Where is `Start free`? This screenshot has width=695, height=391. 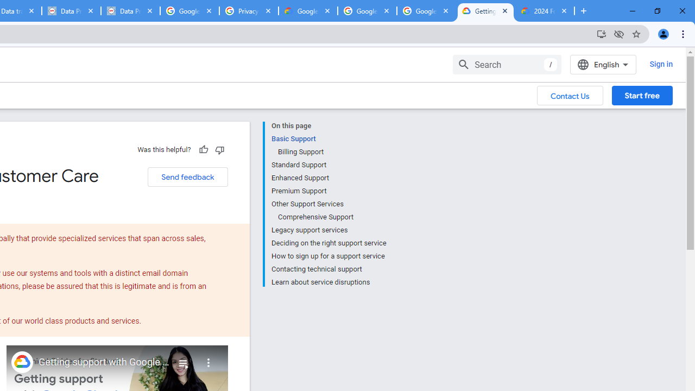
Start free is located at coordinates (642, 95).